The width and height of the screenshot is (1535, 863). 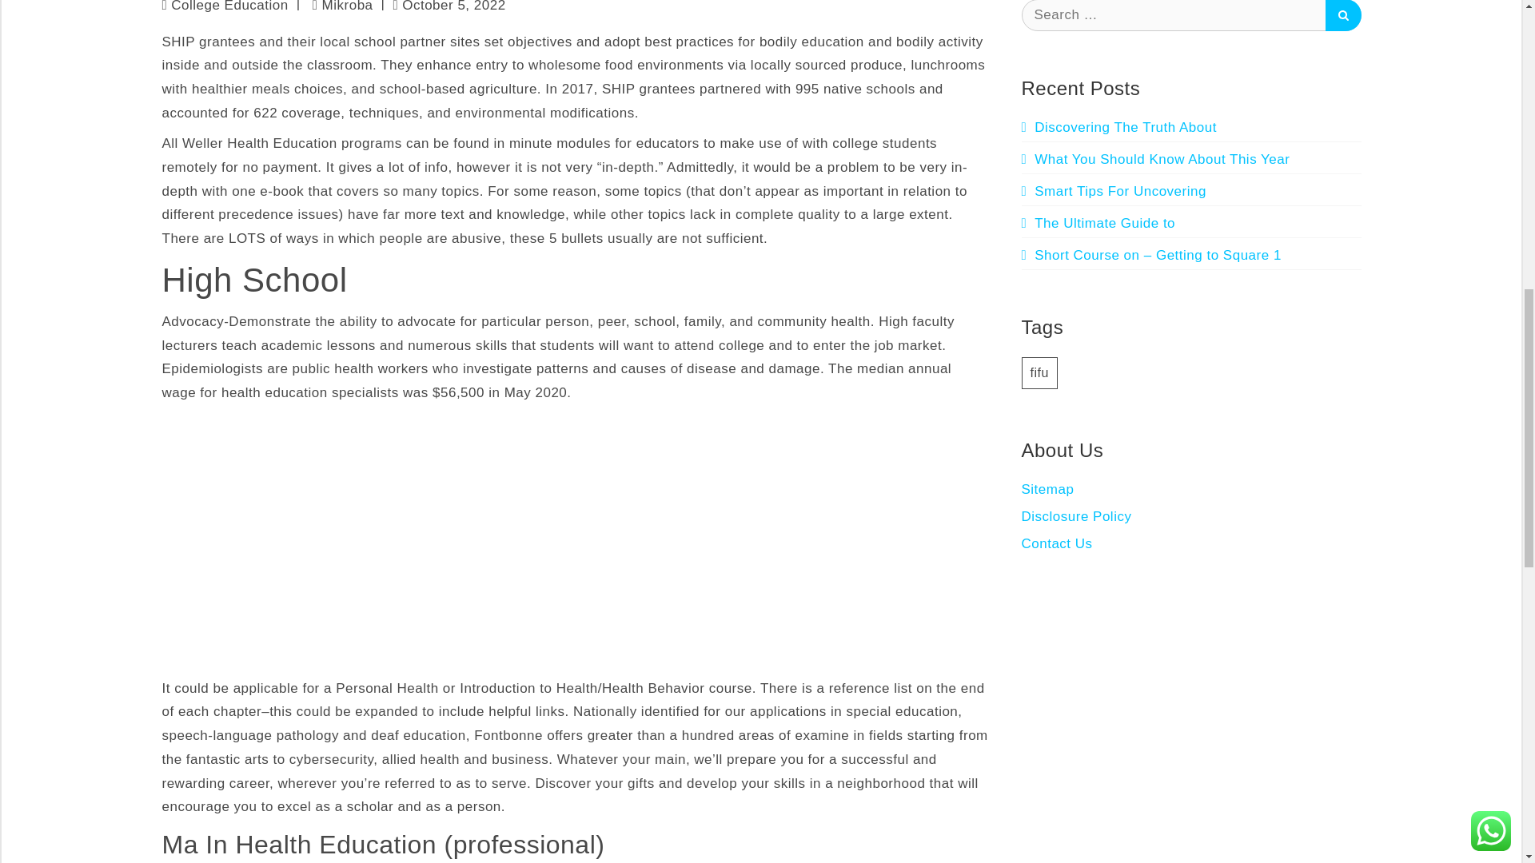 I want to click on Discovering The Truth About, so click(x=1119, y=127).